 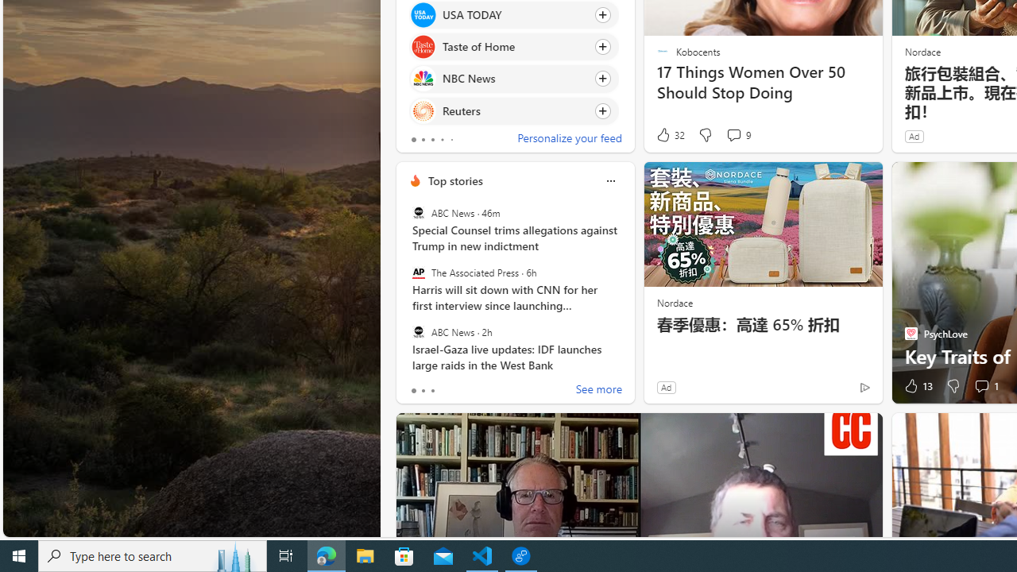 What do you see at coordinates (513, 14) in the screenshot?
I see `Click to follow source USA TODAY` at bounding box center [513, 14].